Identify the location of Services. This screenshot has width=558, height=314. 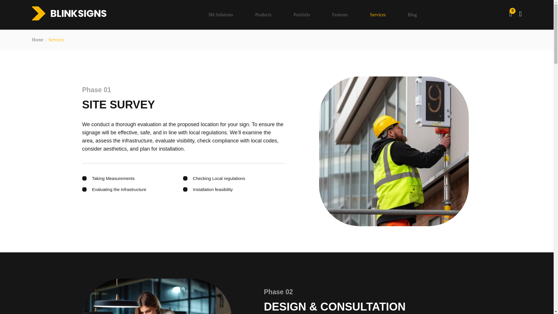
(378, 15).